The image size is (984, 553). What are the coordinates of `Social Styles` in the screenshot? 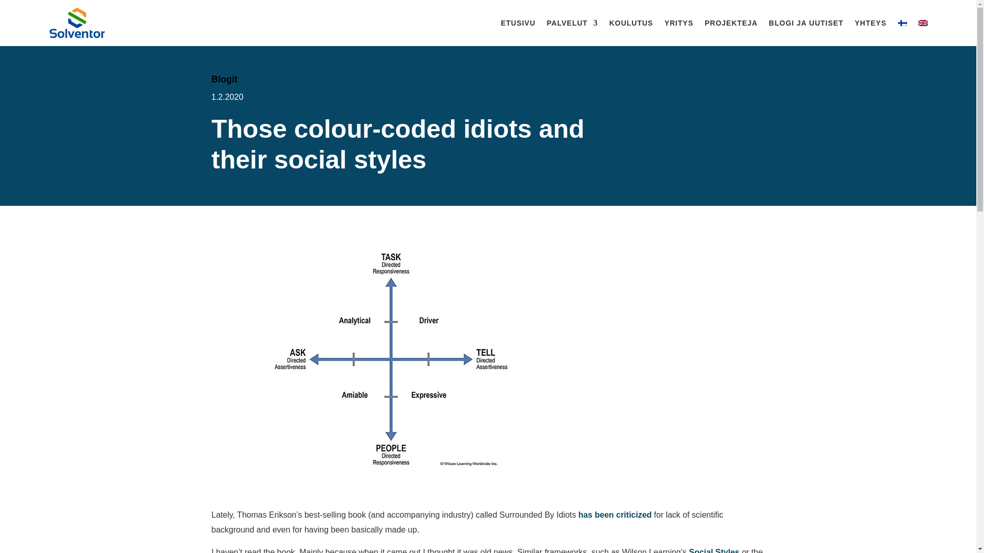 It's located at (714, 550).